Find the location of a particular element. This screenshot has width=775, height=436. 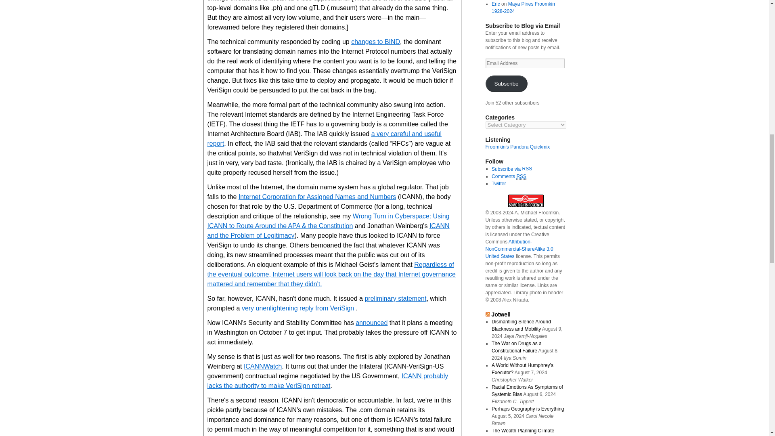

very unenlightening reply from VeriSign is located at coordinates (298, 308).